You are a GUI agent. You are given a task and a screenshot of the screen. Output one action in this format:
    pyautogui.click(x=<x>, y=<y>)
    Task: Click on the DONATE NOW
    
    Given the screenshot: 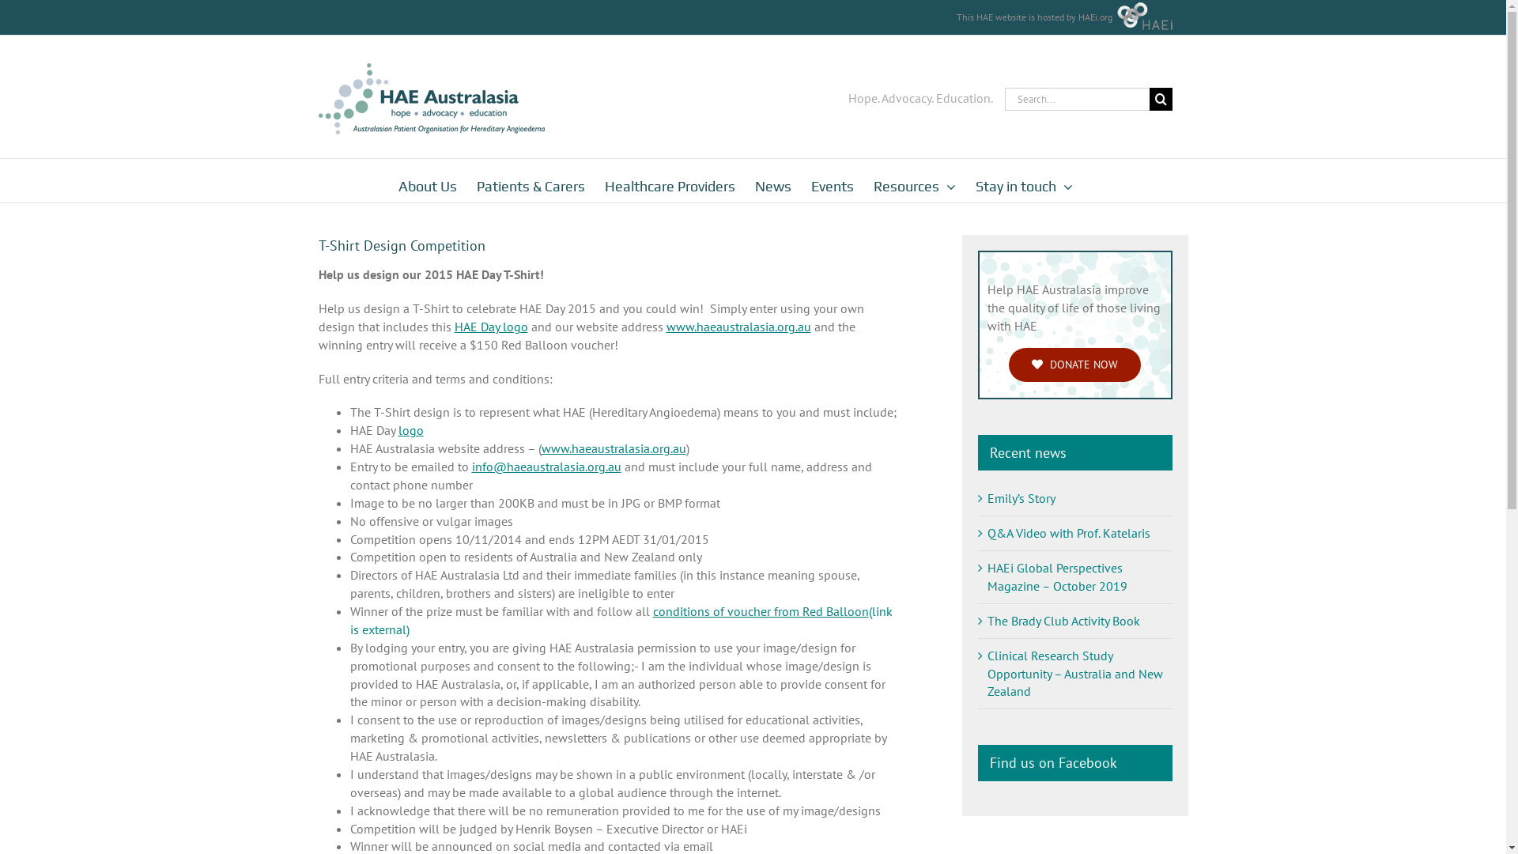 What is the action you would take?
    pyautogui.click(x=1075, y=365)
    